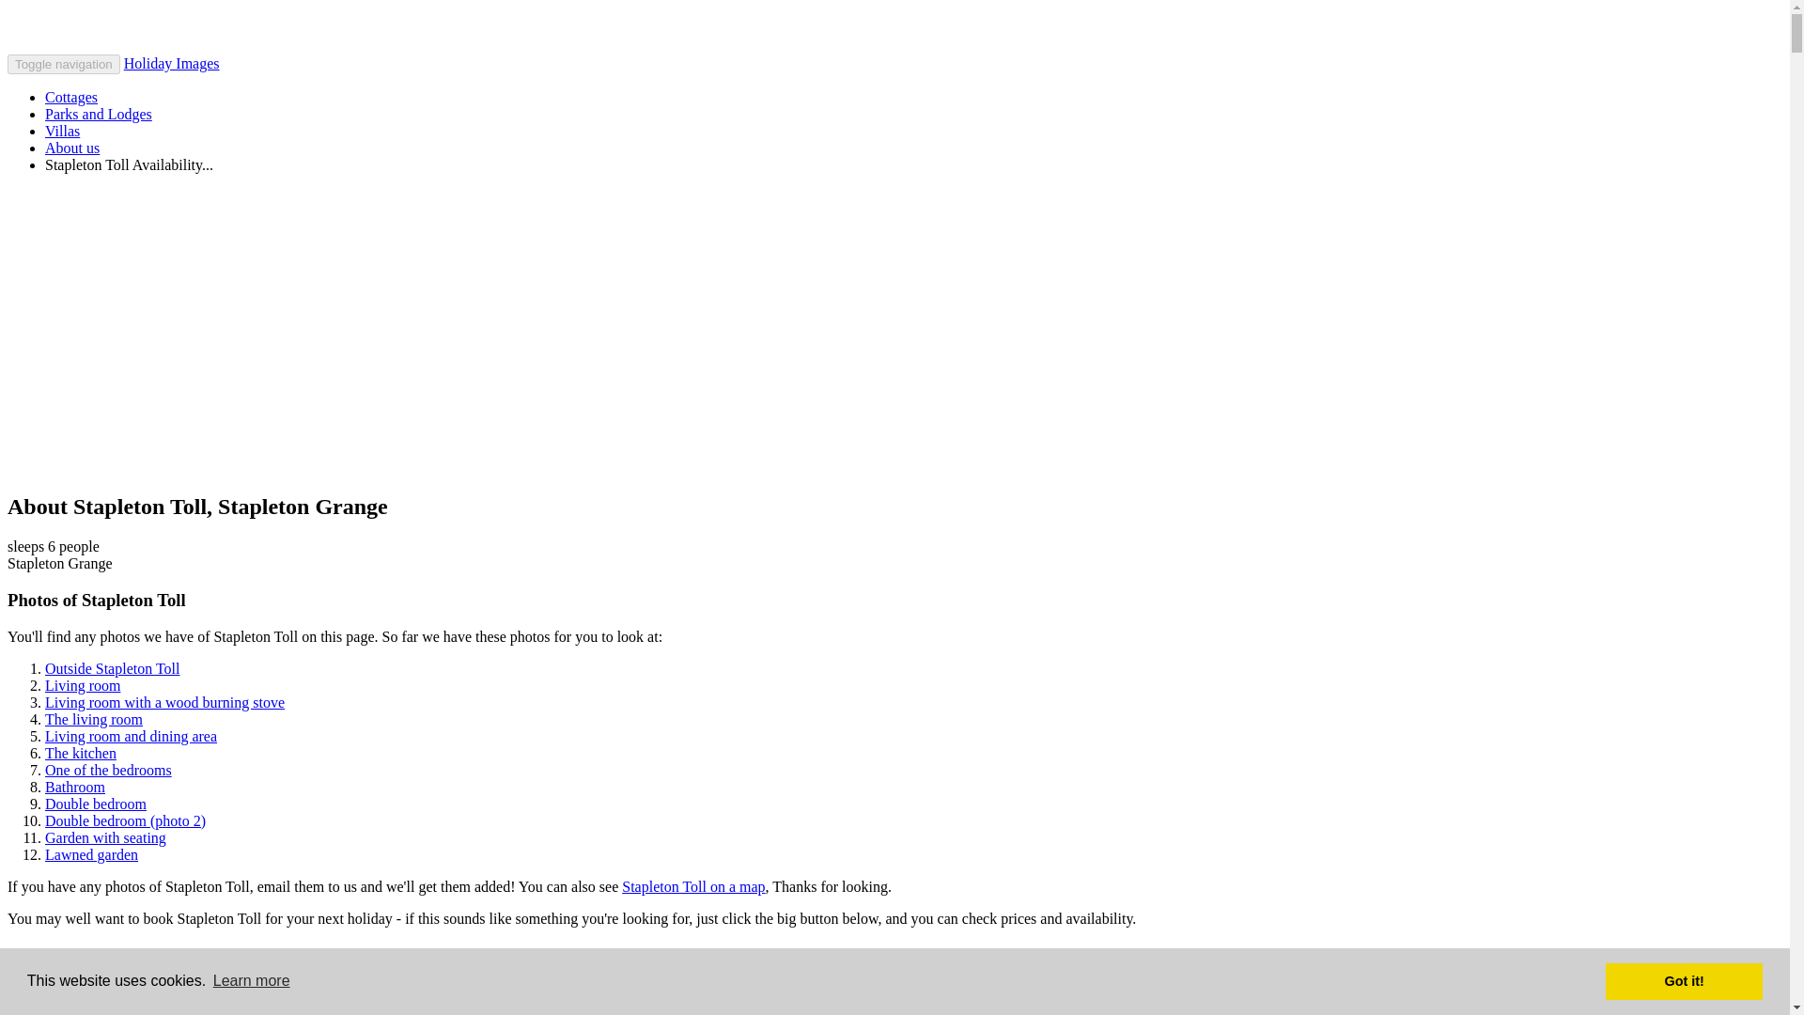  I want to click on Holiday Images, so click(172, 63).